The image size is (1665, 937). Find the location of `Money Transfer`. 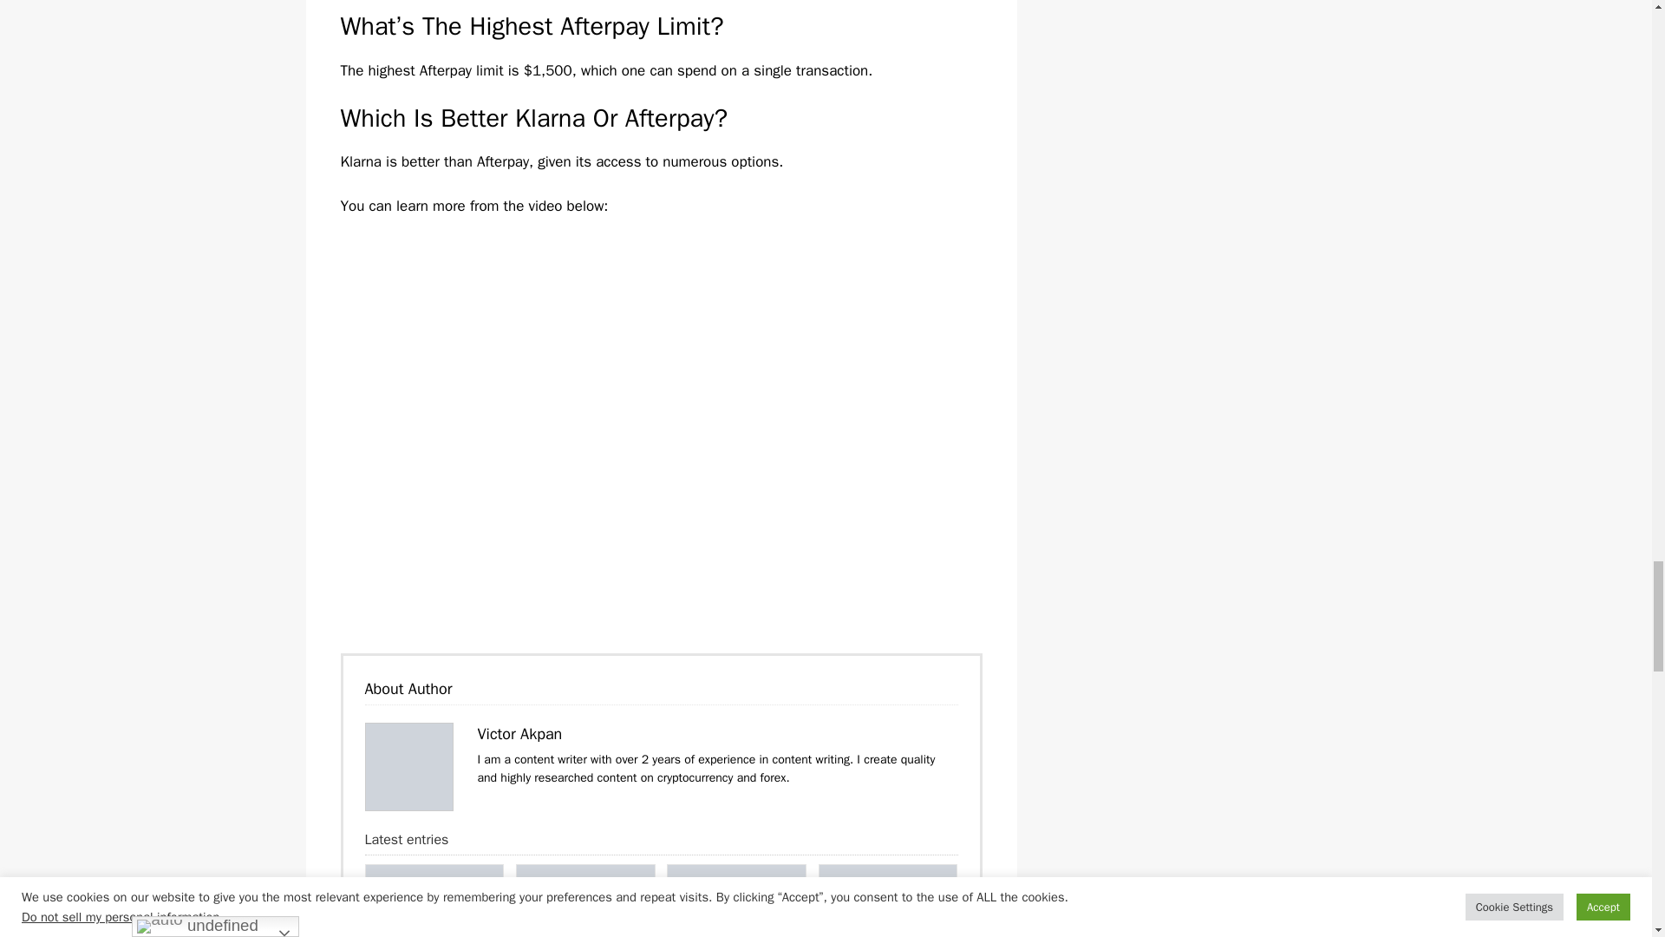

Money Transfer is located at coordinates (772, 934).